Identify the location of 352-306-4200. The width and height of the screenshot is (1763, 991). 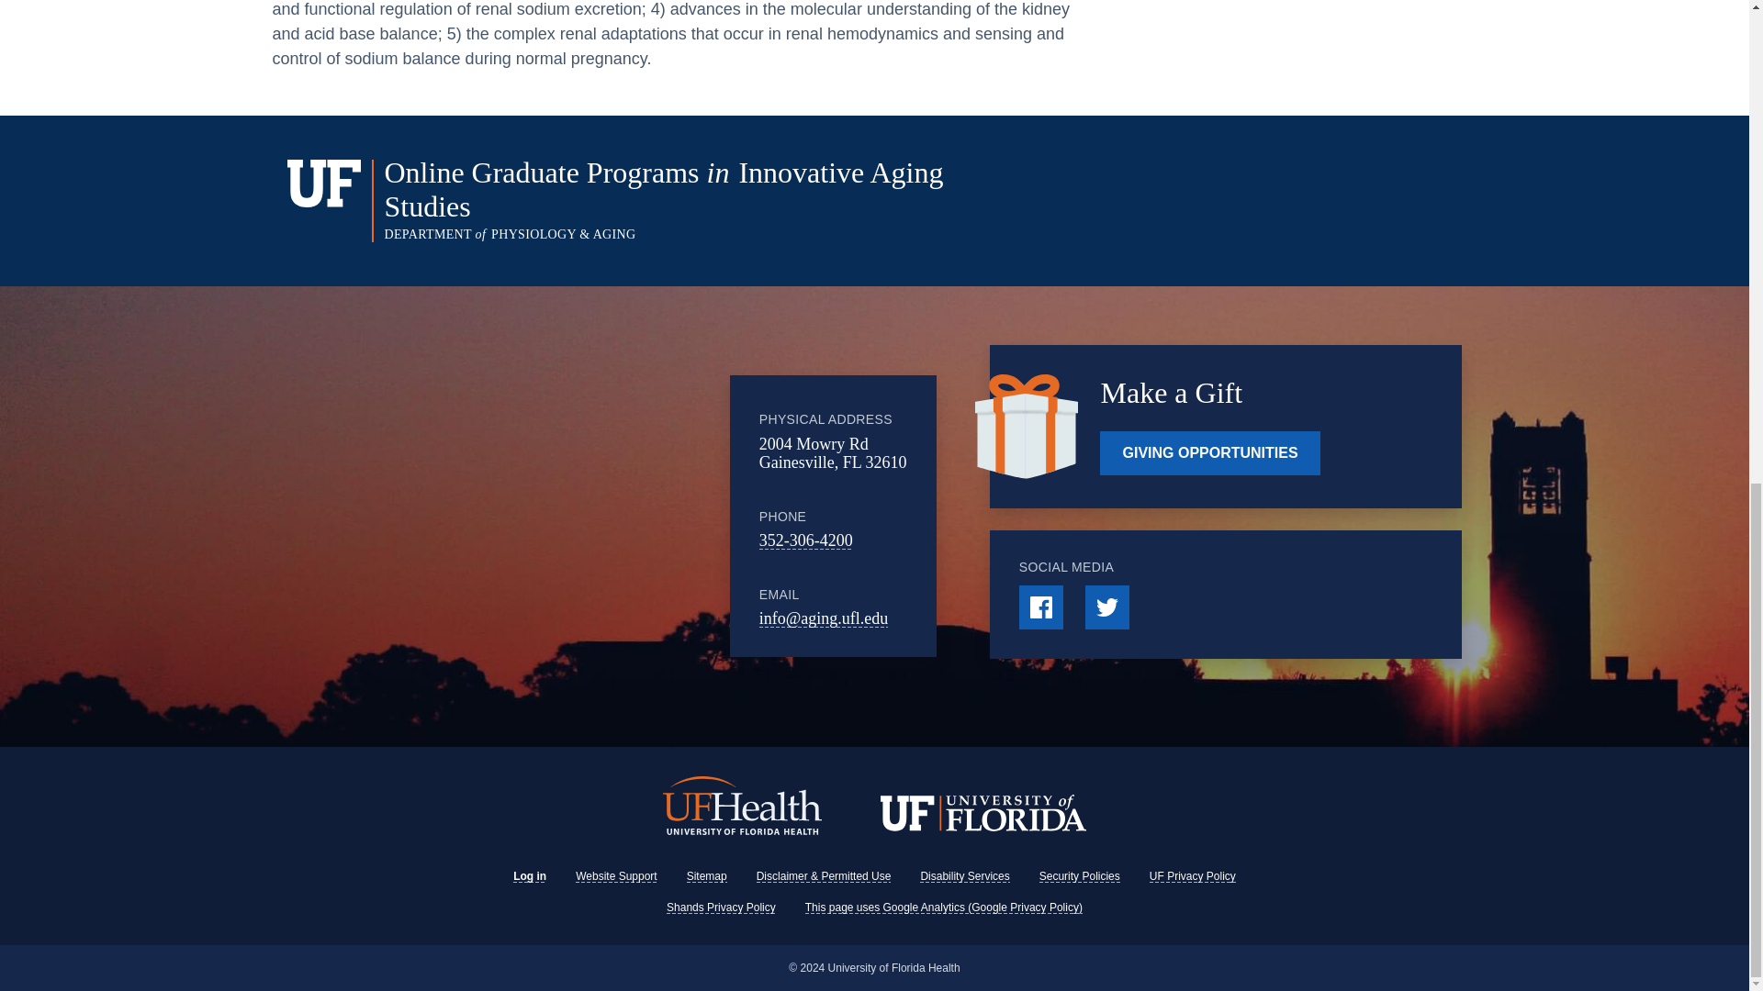
(806, 540).